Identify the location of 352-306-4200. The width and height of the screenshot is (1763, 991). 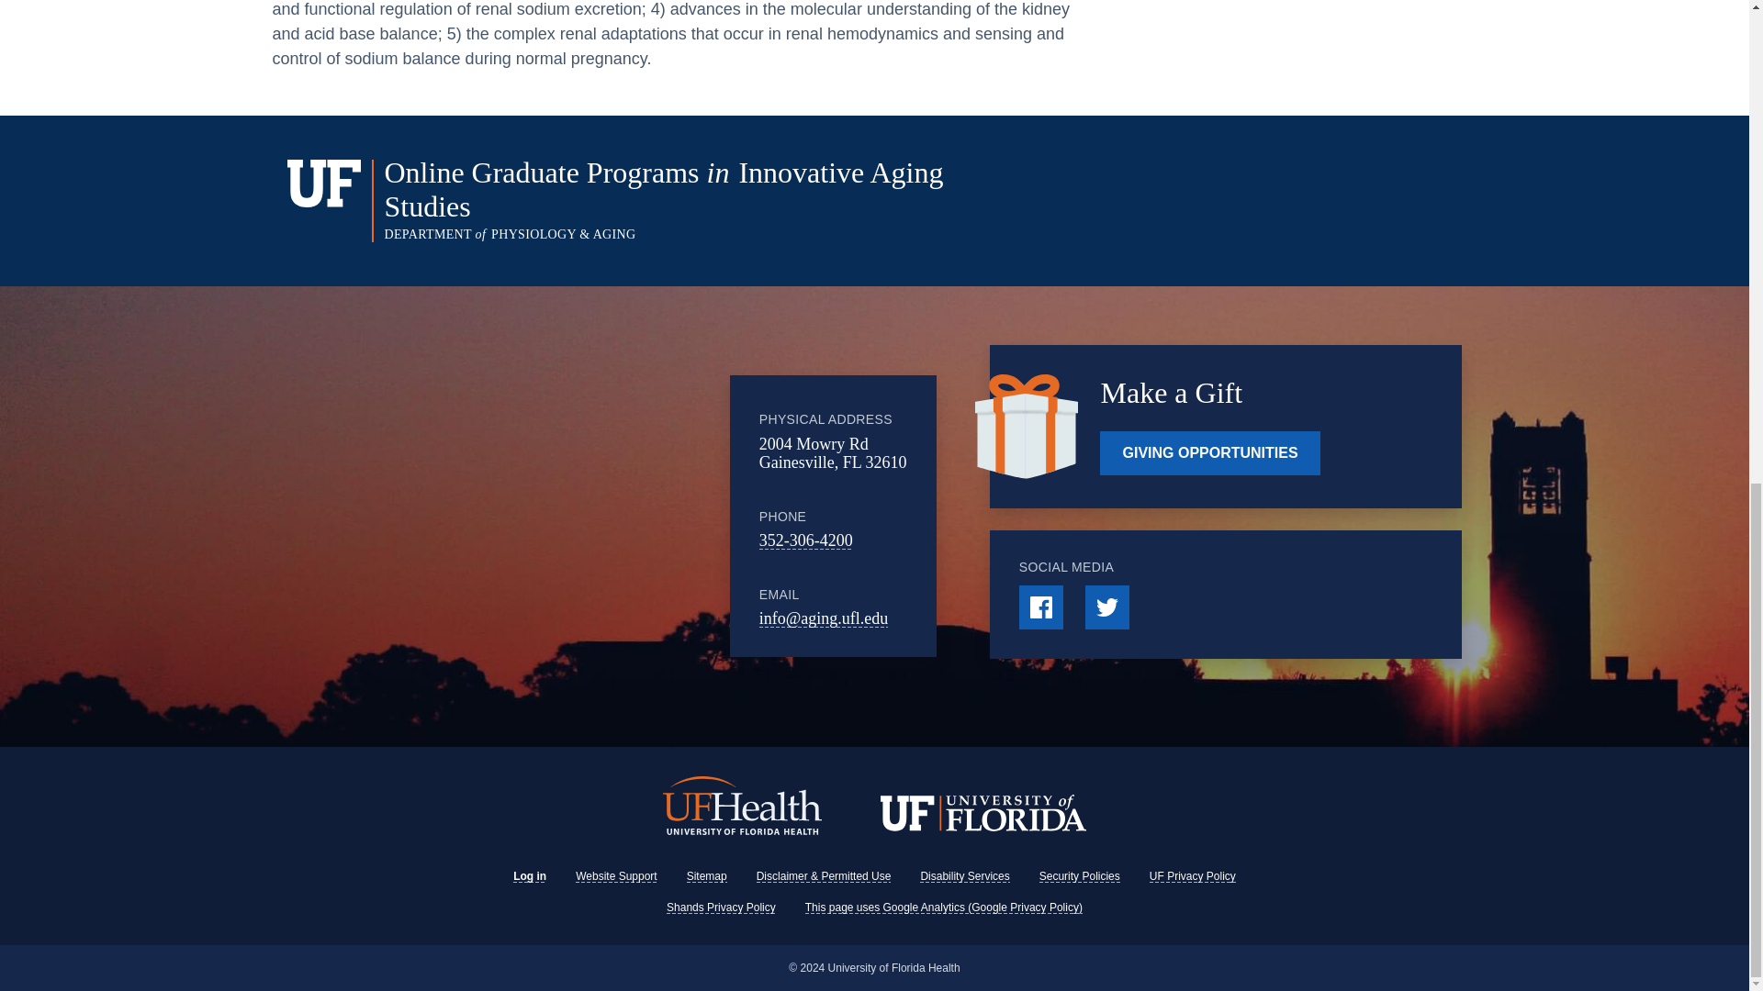
(806, 540).